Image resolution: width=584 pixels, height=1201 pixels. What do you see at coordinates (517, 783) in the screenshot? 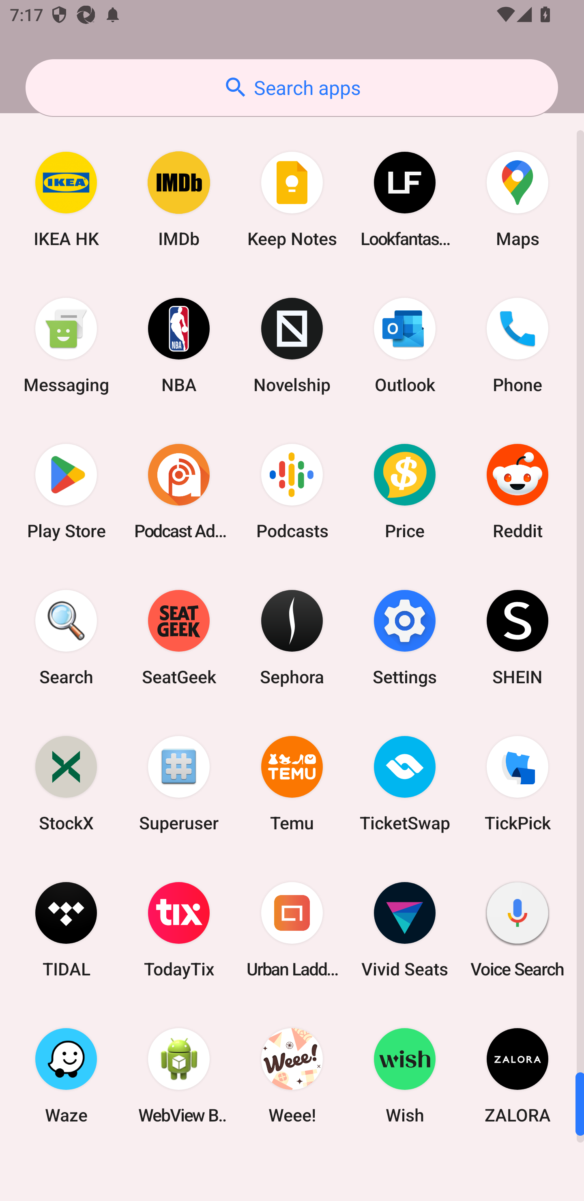
I see `TickPick` at bounding box center [517, 783].